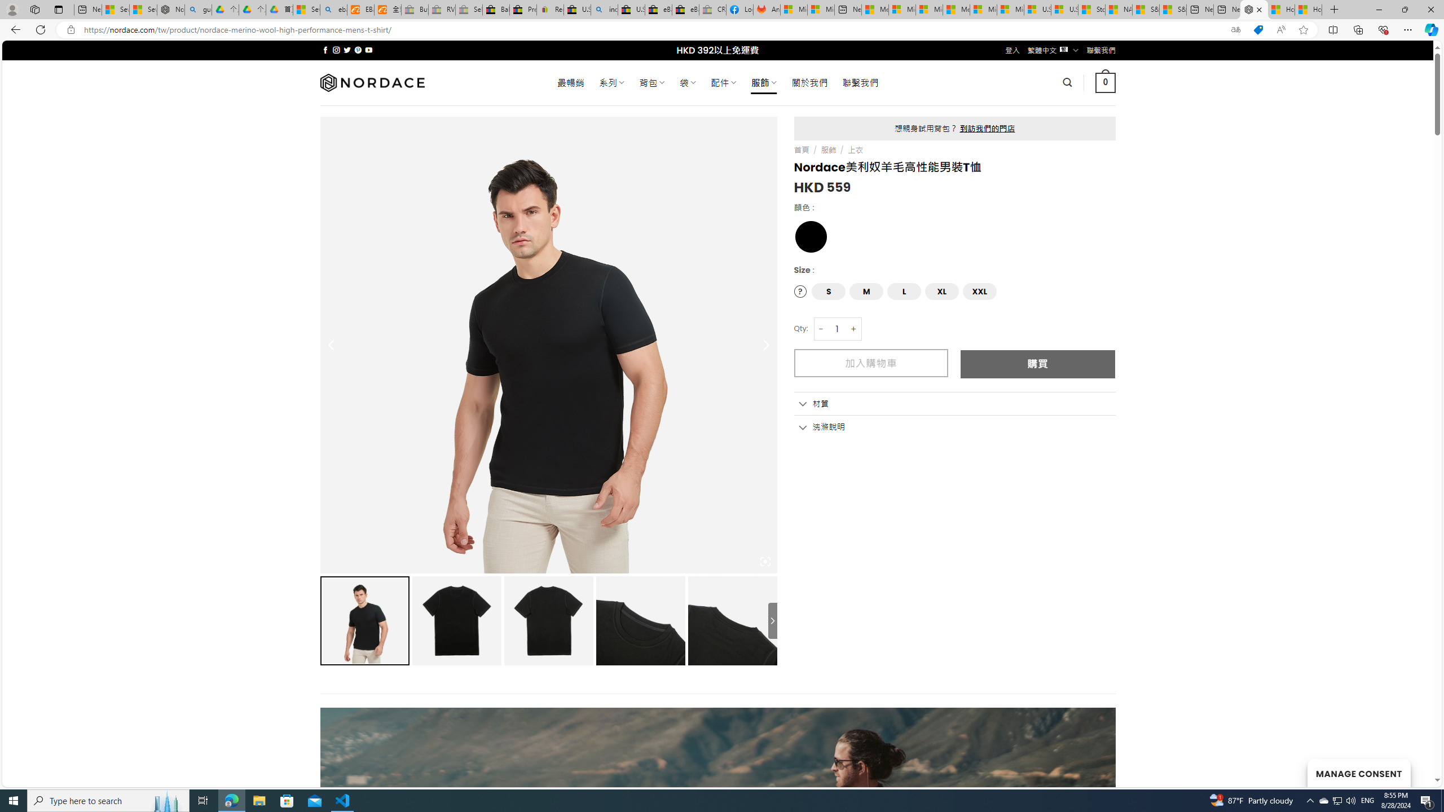 The image size is (1444, 812). Describe the element at coordinates (336, 50) in the screenshot. I see `Follow on Instagram` at that location.